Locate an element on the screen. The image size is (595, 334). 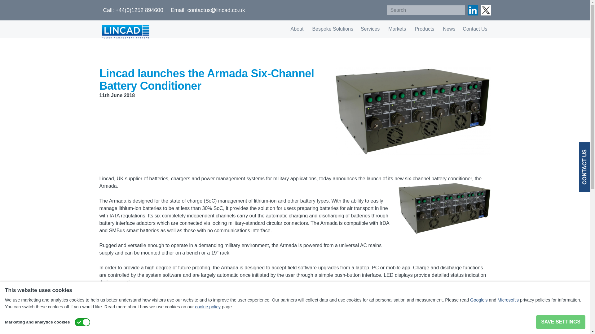
Markets is located at coordinates (398, 29).